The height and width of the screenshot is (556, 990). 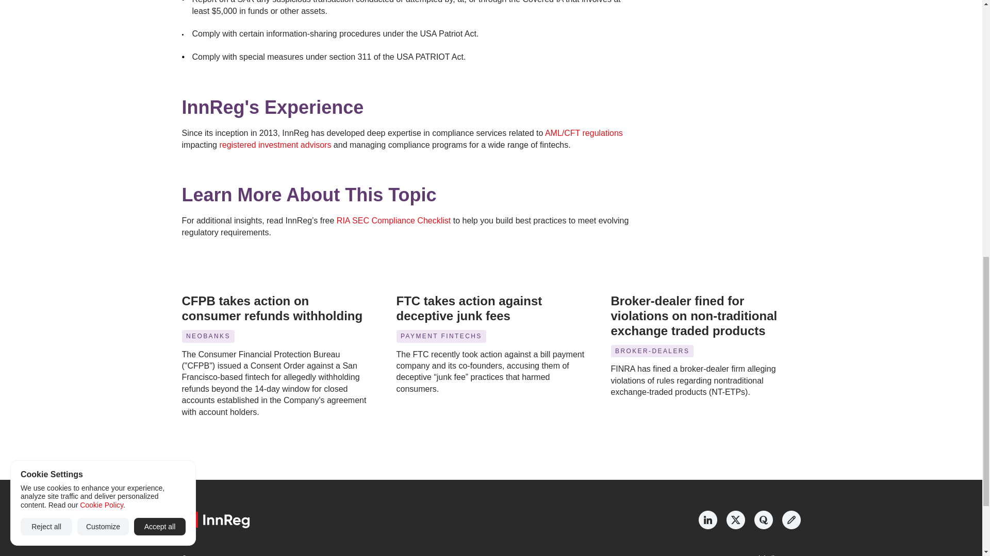 I want to click on BROKER-DEALERS, so click(x=652, y=351).